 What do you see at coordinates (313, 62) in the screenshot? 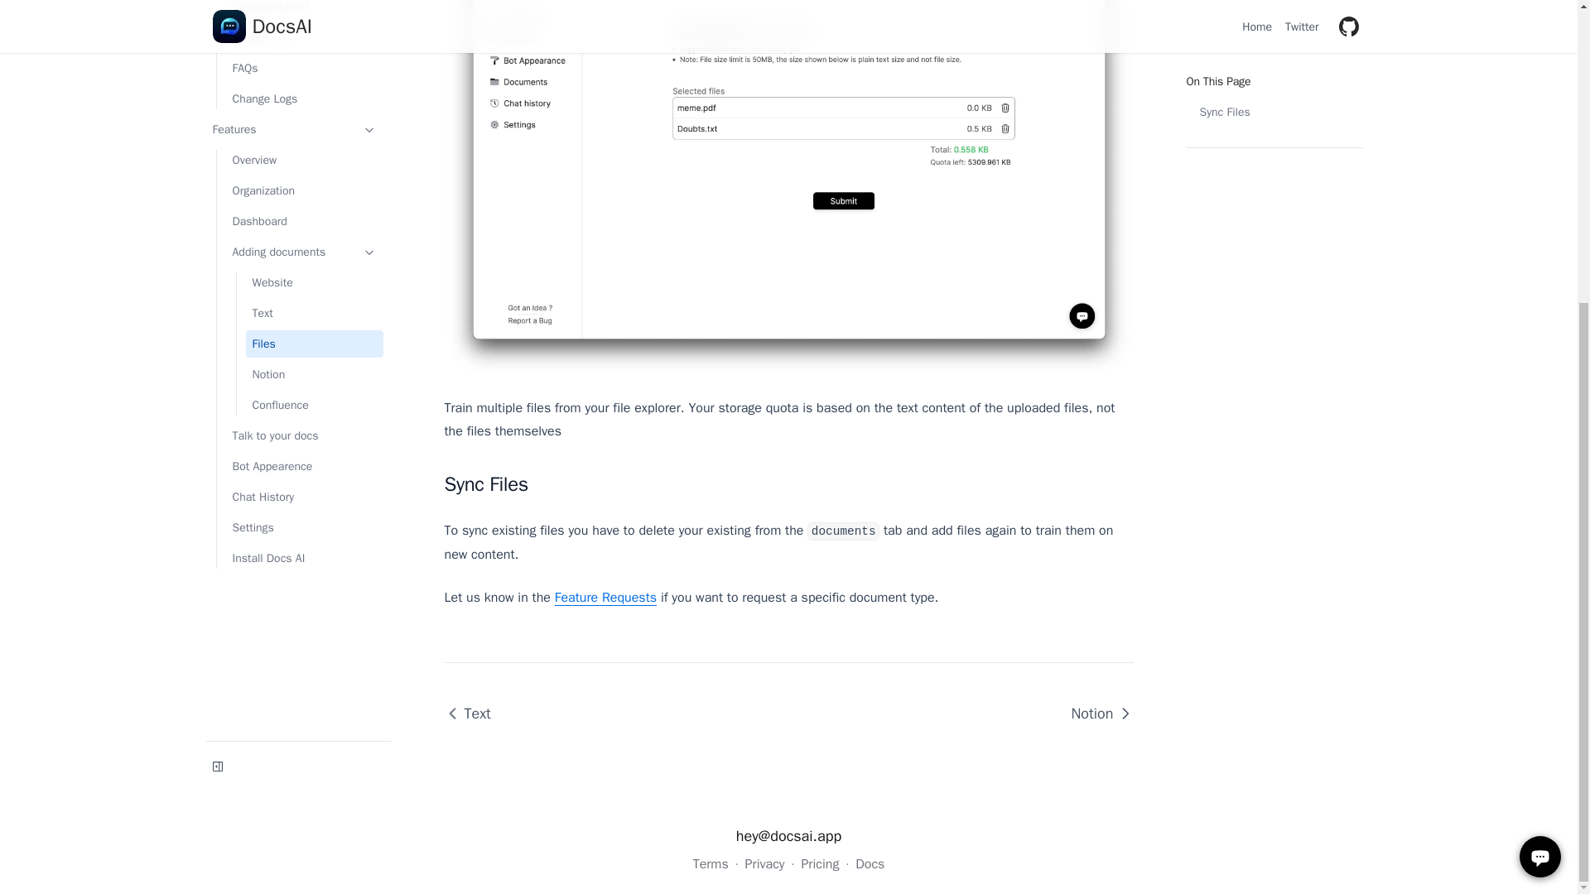
I see `Notion` at bounding box center [313, 62].